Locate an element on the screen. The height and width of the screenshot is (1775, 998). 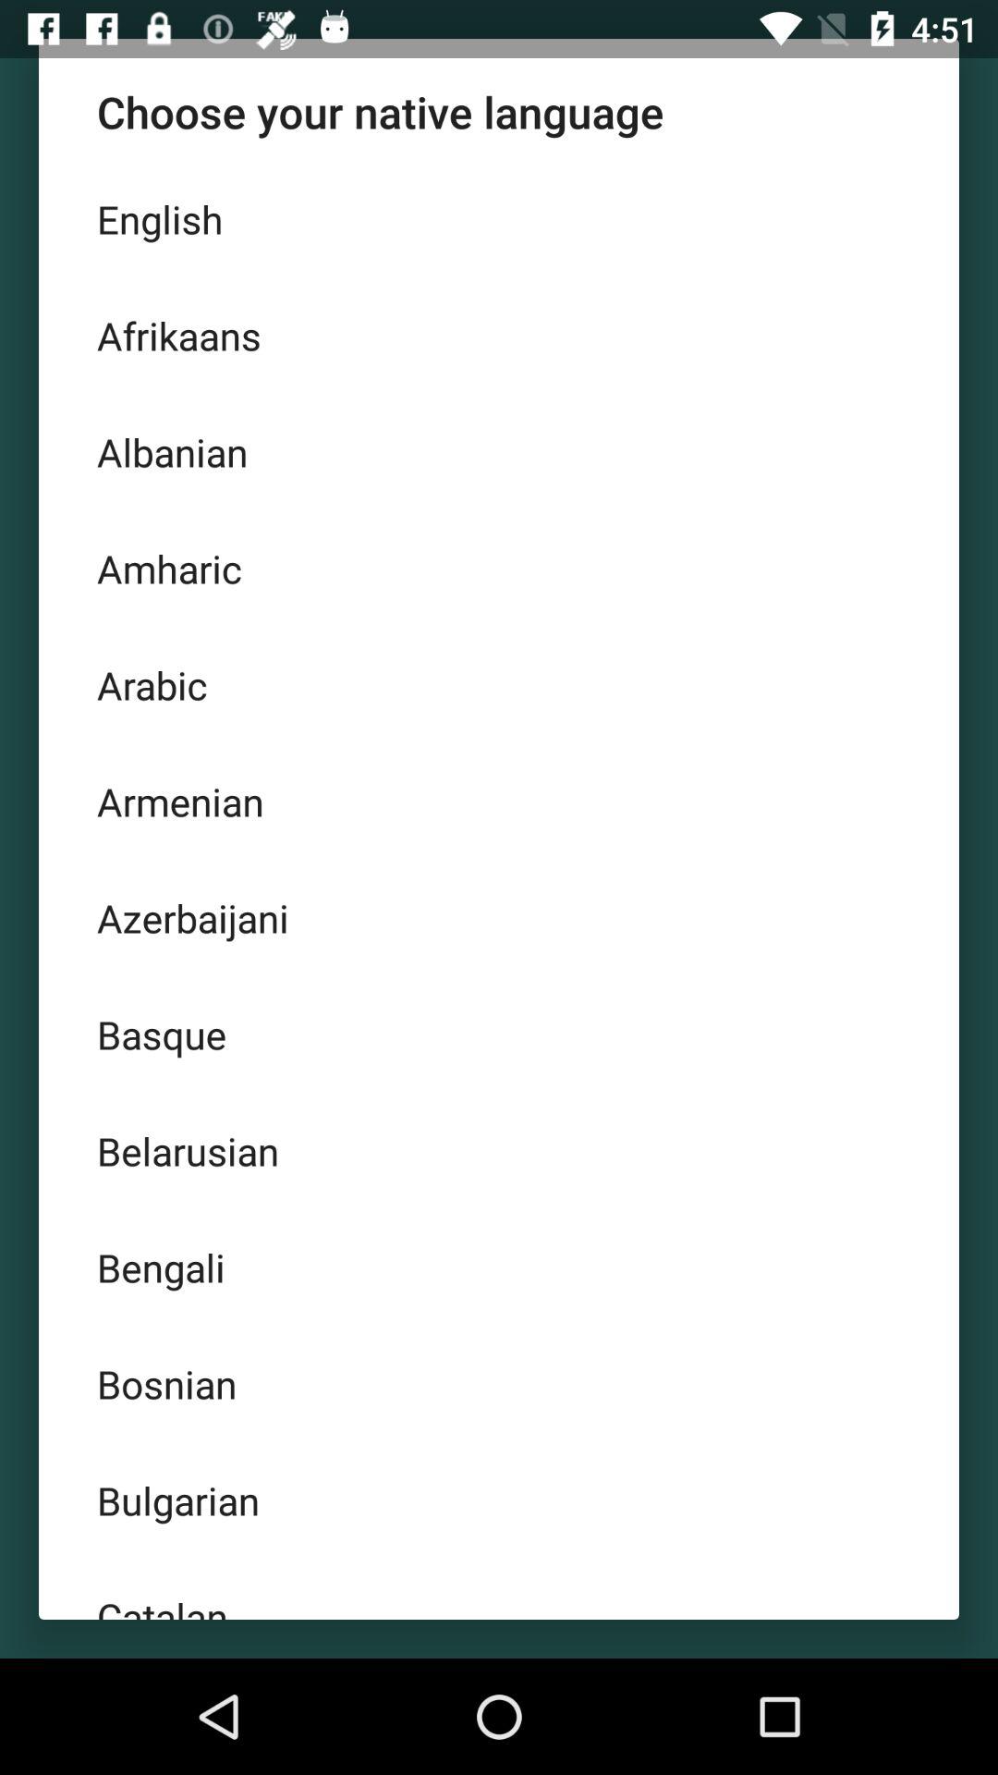
click the icon above the azerbaijani item is located at coordinates (499, 801).